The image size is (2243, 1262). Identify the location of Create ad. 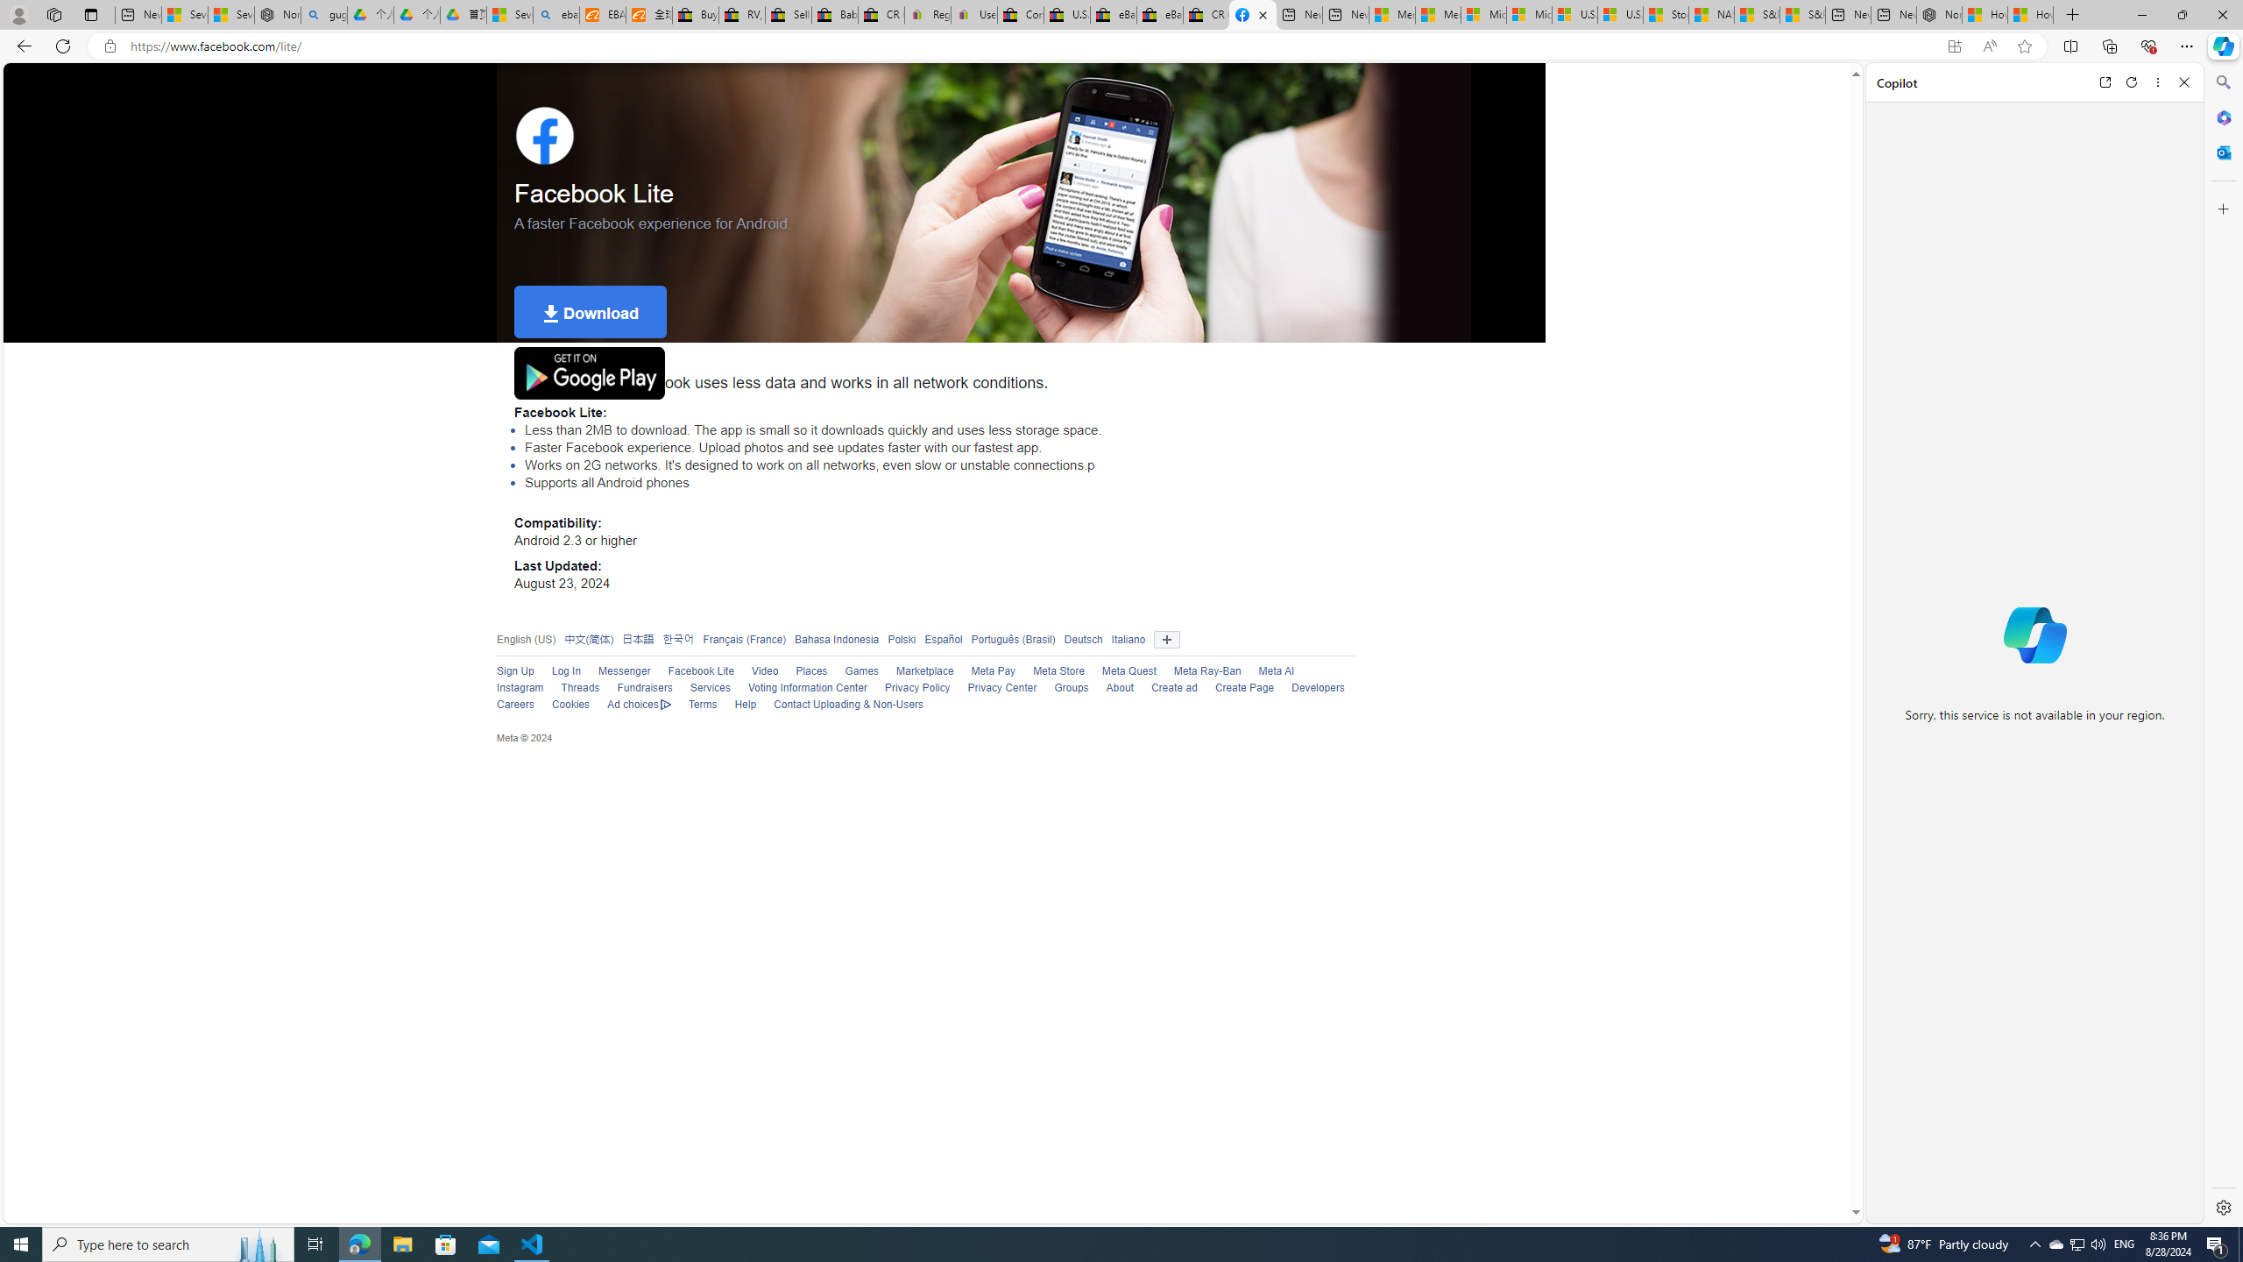
(1174, 688).